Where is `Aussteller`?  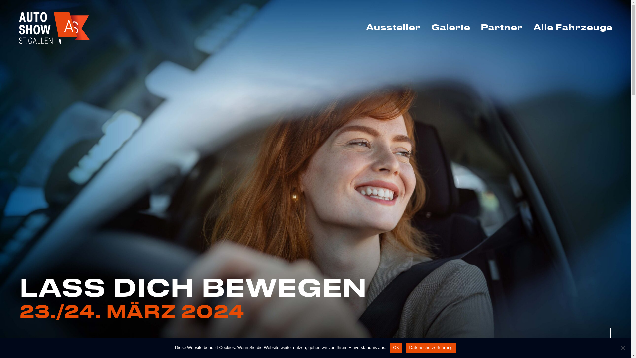 Aussteller is located at coordinates (393, 27).